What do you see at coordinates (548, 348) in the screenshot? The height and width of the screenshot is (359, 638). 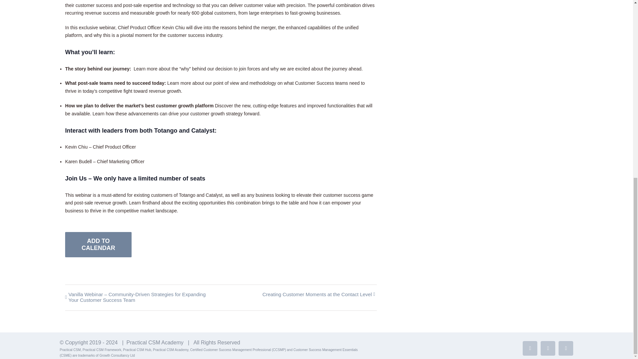 I see `YouTube` at bounding box center [548, 348].